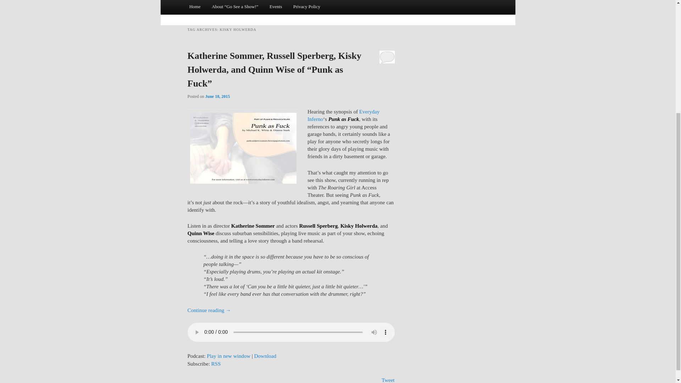 The width and height of the screenshot is (681, 383). I want to click on RSS, so click(216, 364).